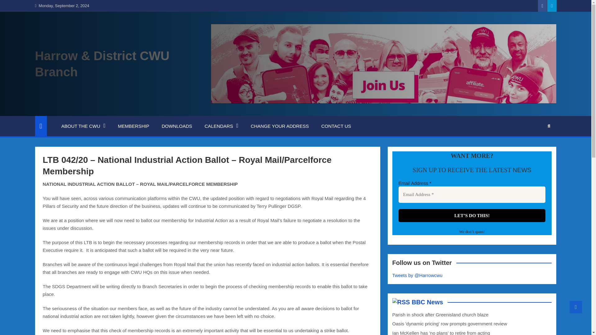  What do you see at coordinates (472, 194) in the screenshot?
I see `Email Address` at bounding box center [472, 194].